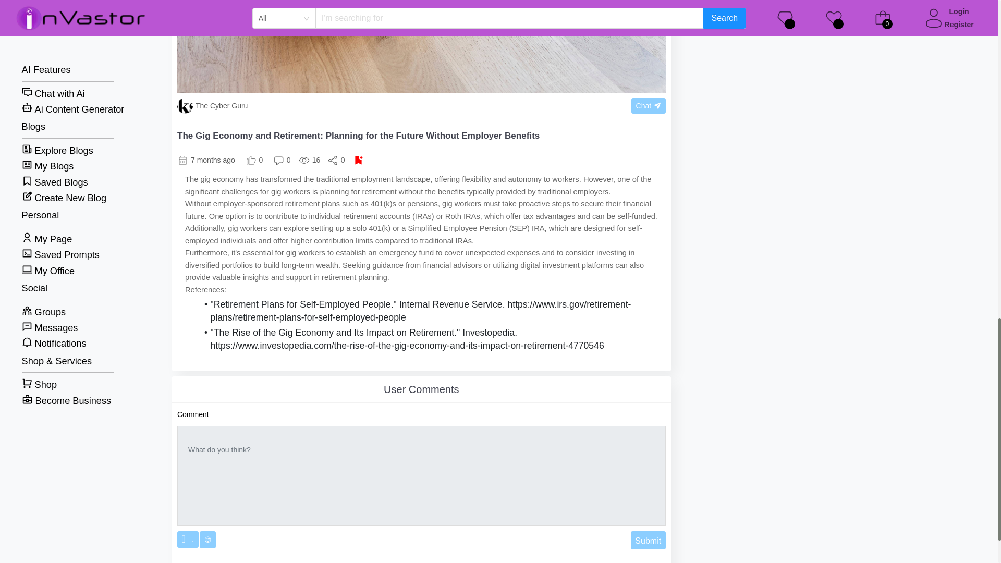 The image size is (1001, 563). What do you see at coordinates (339, 105) in the screenshot?
I see `The Cyber Guru` at bounding box center [339, 105].